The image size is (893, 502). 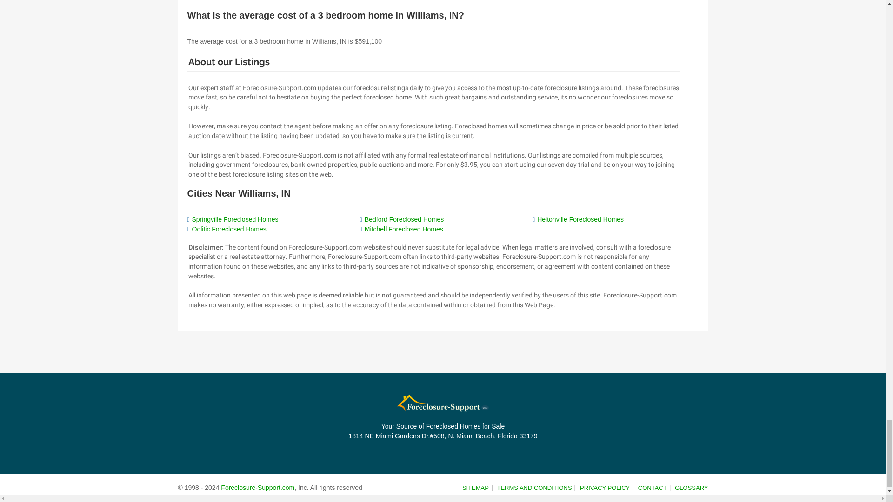 I want to click on Bedford, so click(x=404, y=219).